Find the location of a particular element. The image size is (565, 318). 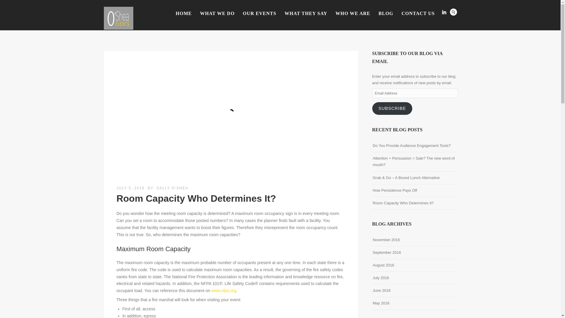

SALLY O'SHEA is located at coordinates (172, 188).